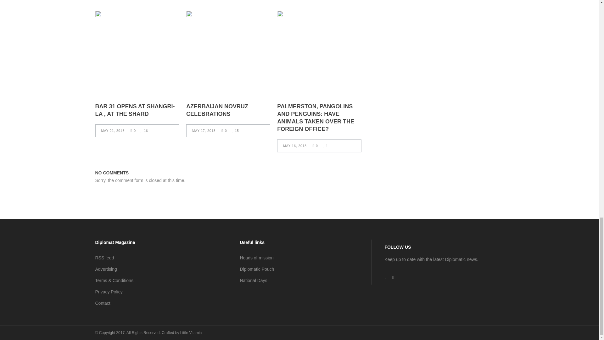  I want to click on AZERBAIJAN NOVRUZ CELEBRATIONS, so click(217, 110).